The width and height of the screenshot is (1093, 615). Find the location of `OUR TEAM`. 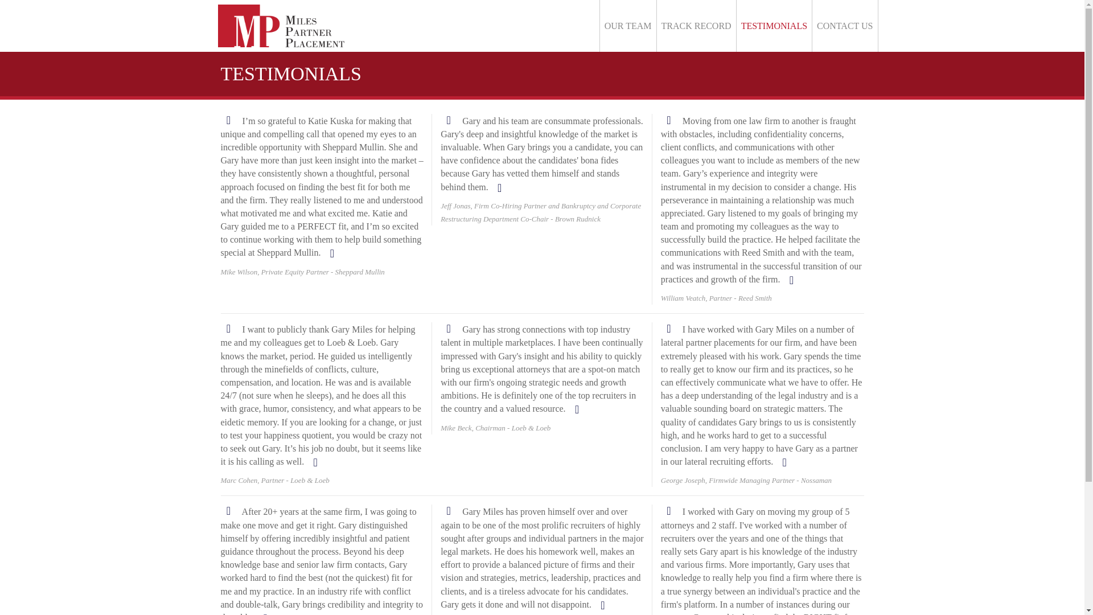

OUR TEAM is located at coordinates (627, 26).